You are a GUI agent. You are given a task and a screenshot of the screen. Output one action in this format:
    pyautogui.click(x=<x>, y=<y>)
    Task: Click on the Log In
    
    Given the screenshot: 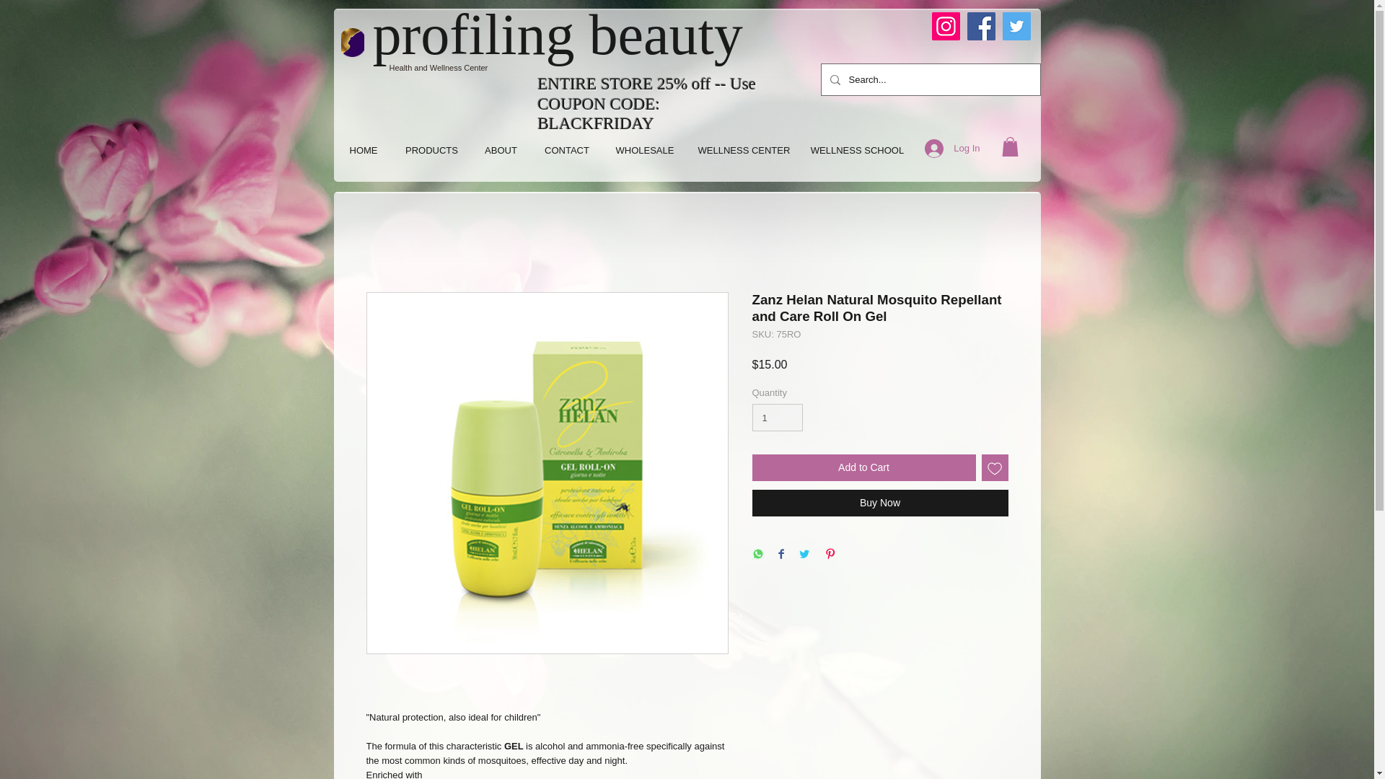 What is the action you would take?
    pyautogui.click(x=952, y=148)
    